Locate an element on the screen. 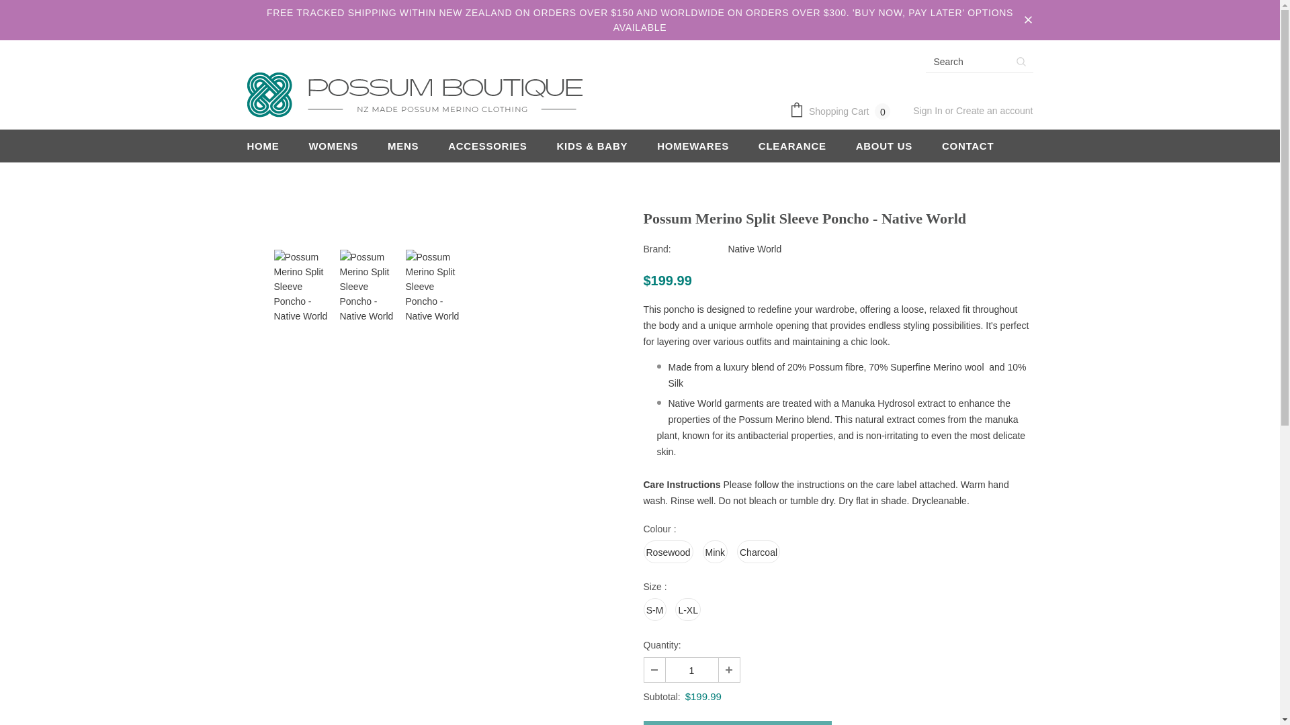 Image resolution: width=1290 pixels, height=725 pixels. Cart is located at coordinates (843, 111).